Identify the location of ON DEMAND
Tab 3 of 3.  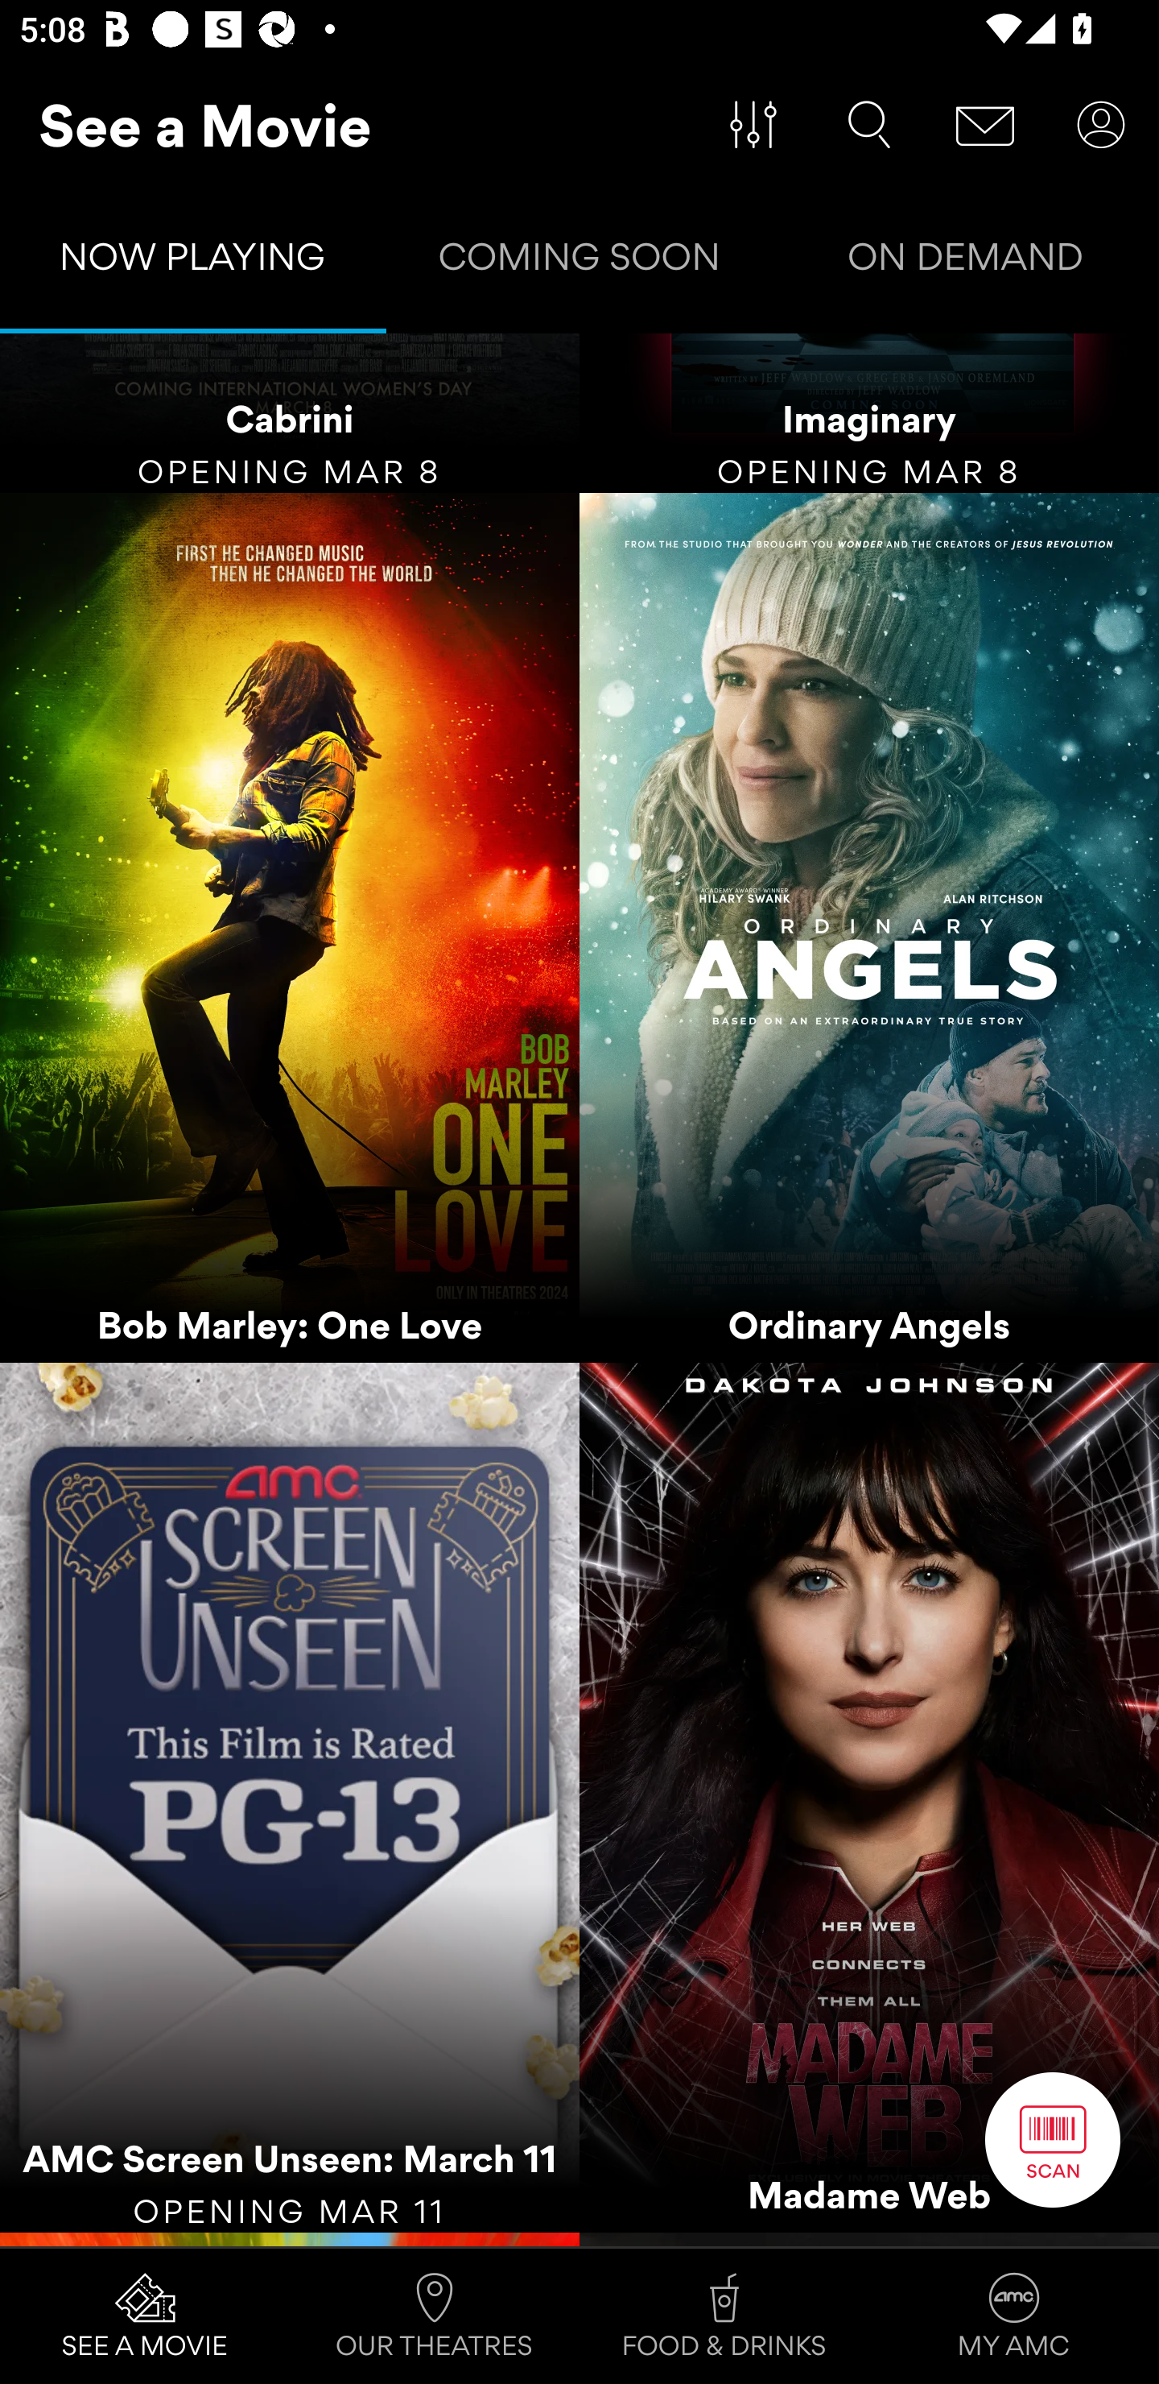
(966, 263).